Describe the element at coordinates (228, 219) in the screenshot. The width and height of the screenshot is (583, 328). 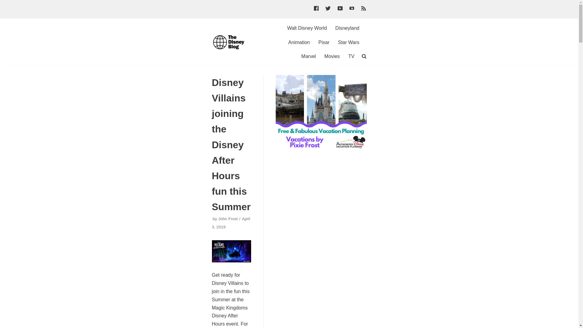
I see `Posts by John Frost` at that location.